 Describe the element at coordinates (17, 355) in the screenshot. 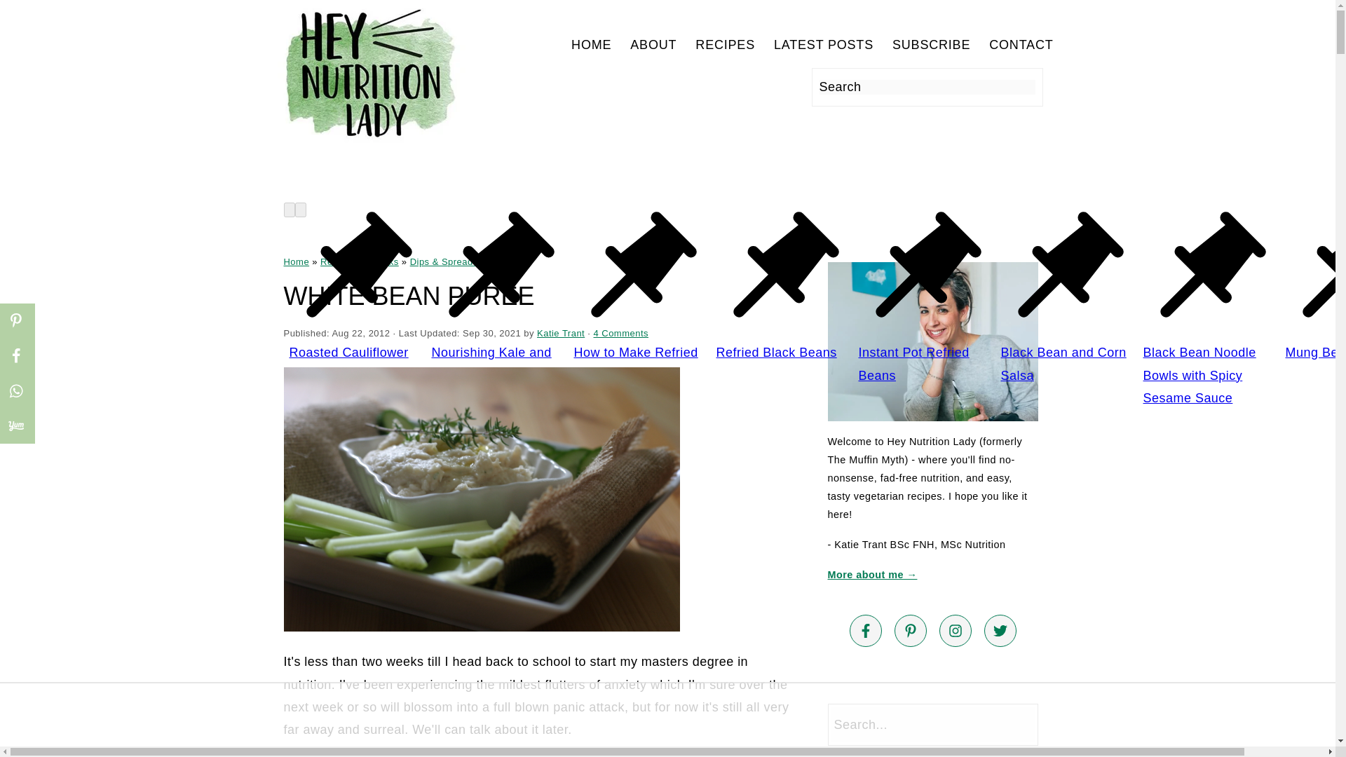

I see `Share on Facebook` at that location.